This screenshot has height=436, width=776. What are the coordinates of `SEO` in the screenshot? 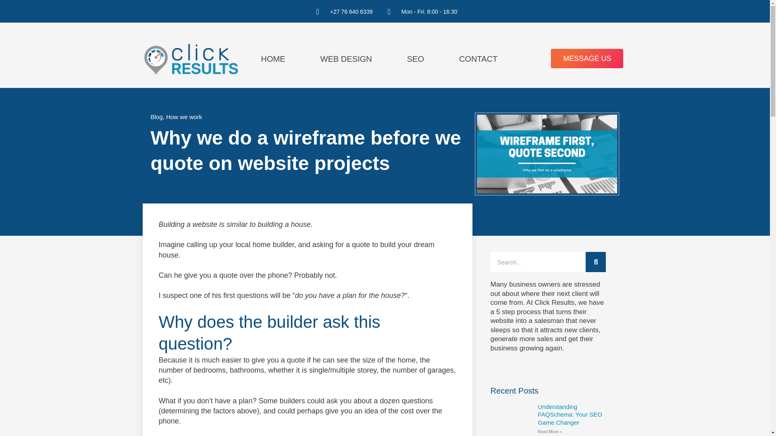 It's located at (415, 59).